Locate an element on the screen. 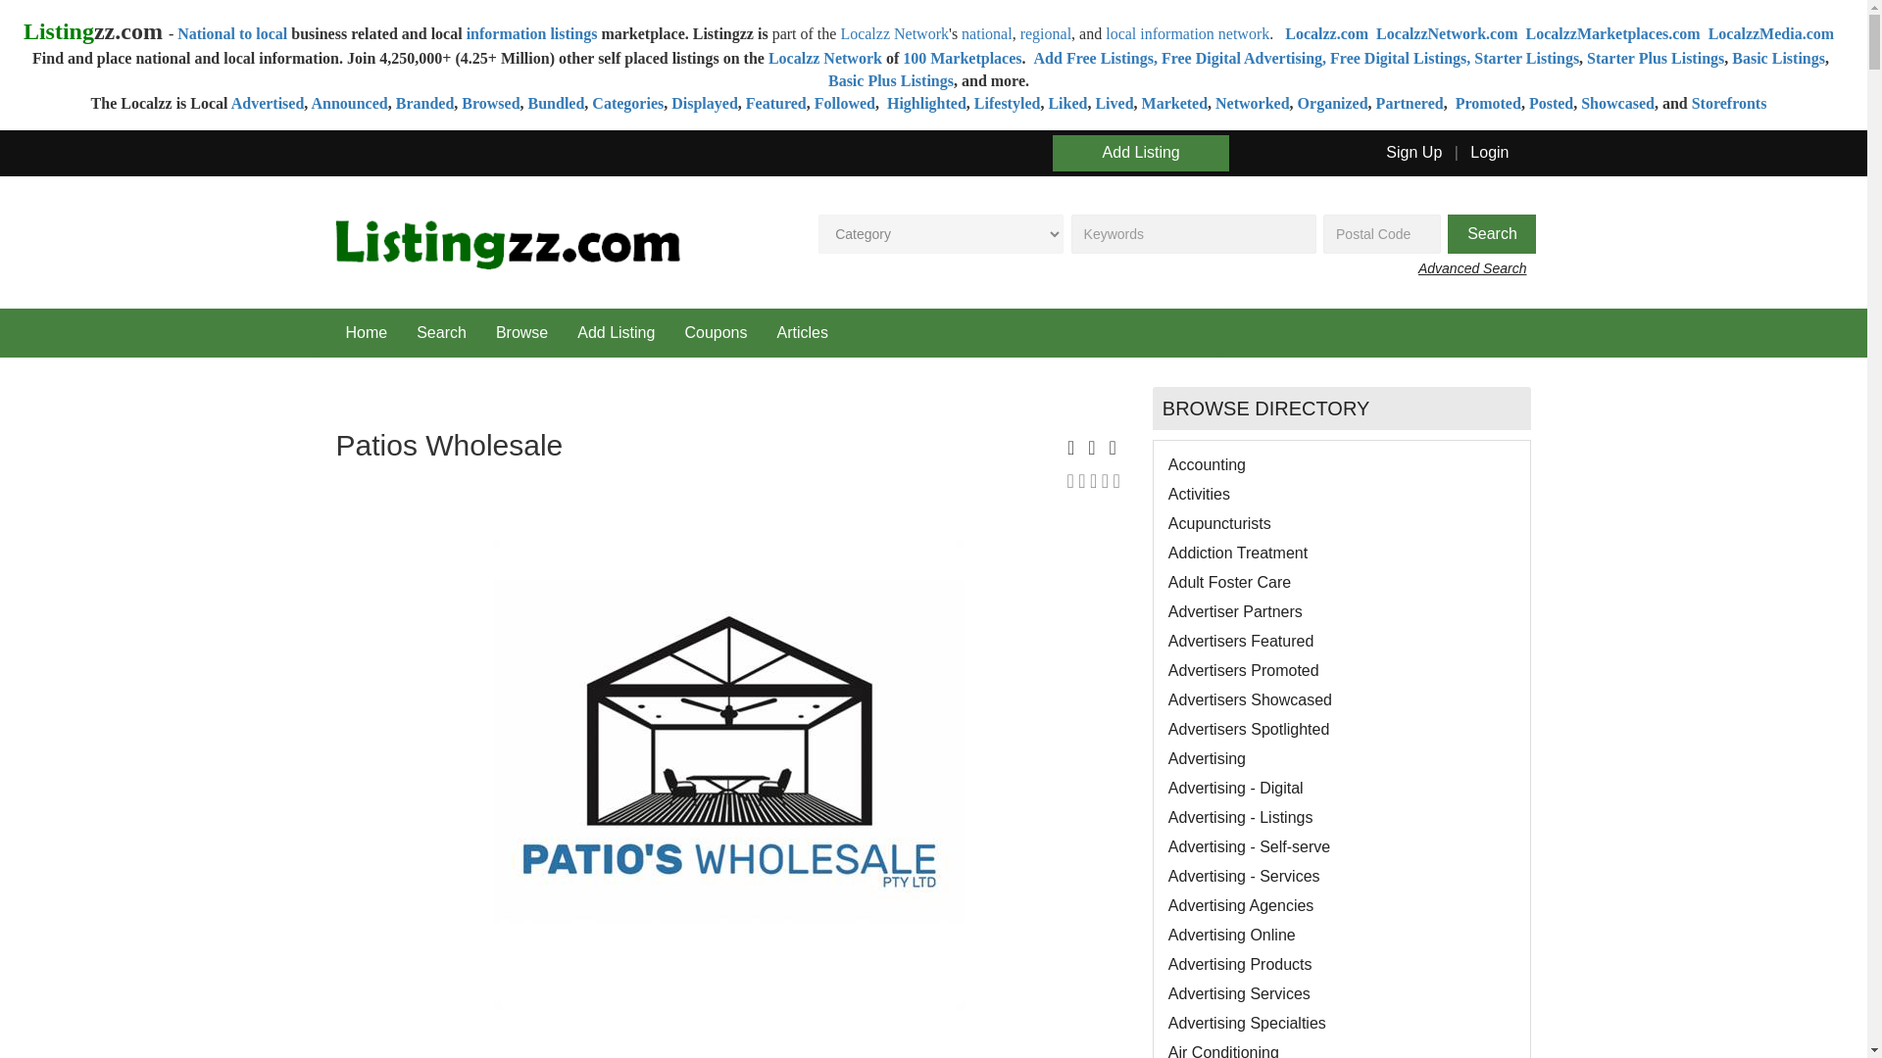  Localzz.com is located at coordinates (1326, 33).